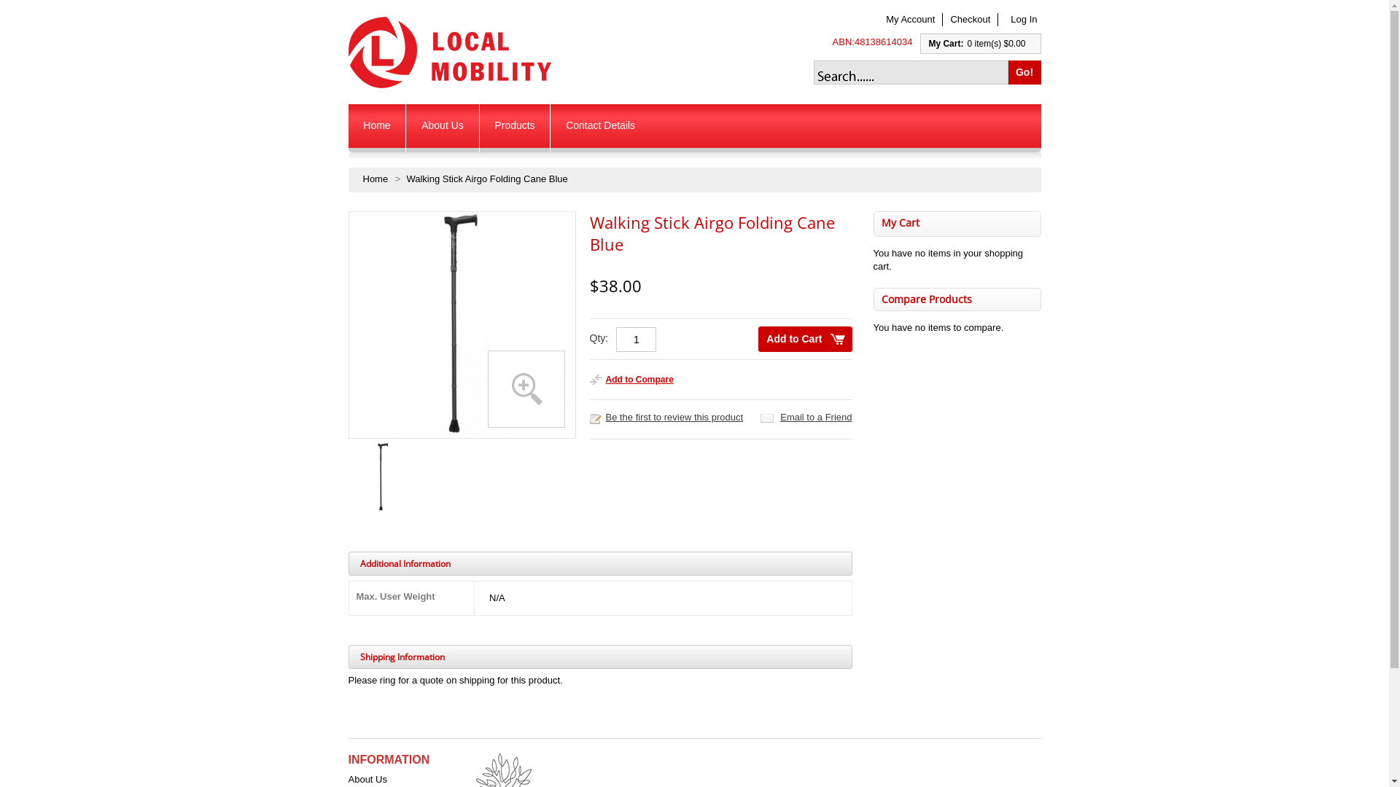  I want to click on Be the first to review this product, so click(674, 417).